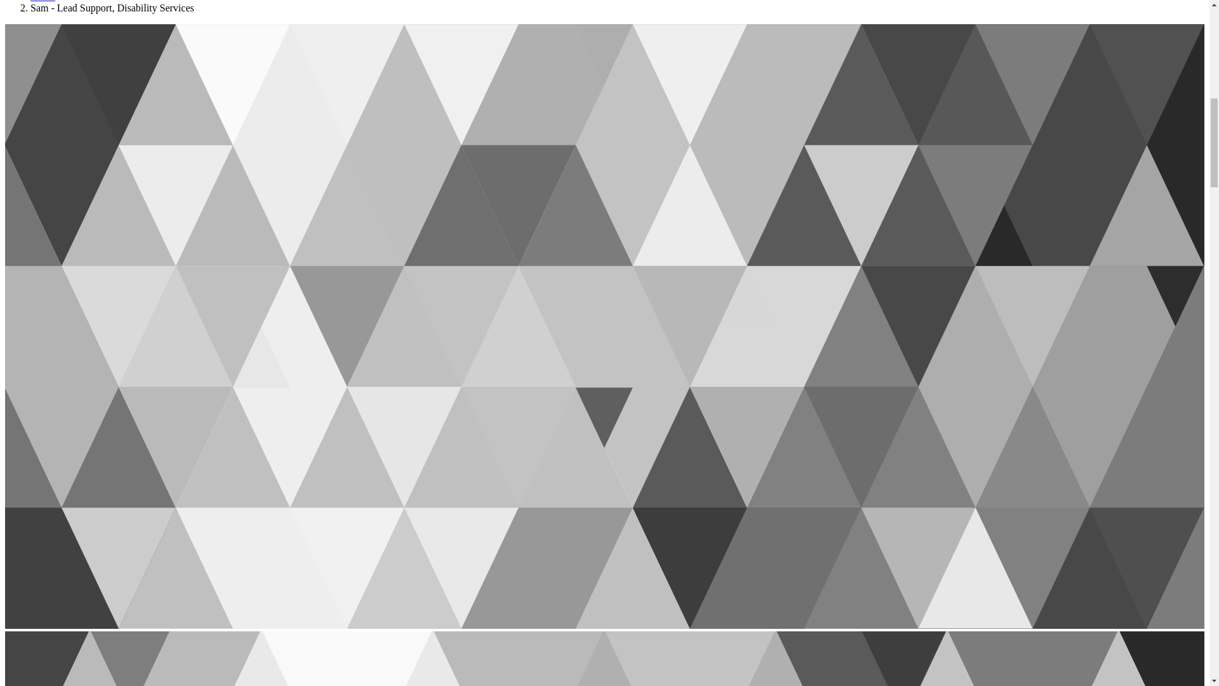  What do you see at coordinates (43, 1) in the screenshot?
I see `Home` at bounding box center [43, 1].